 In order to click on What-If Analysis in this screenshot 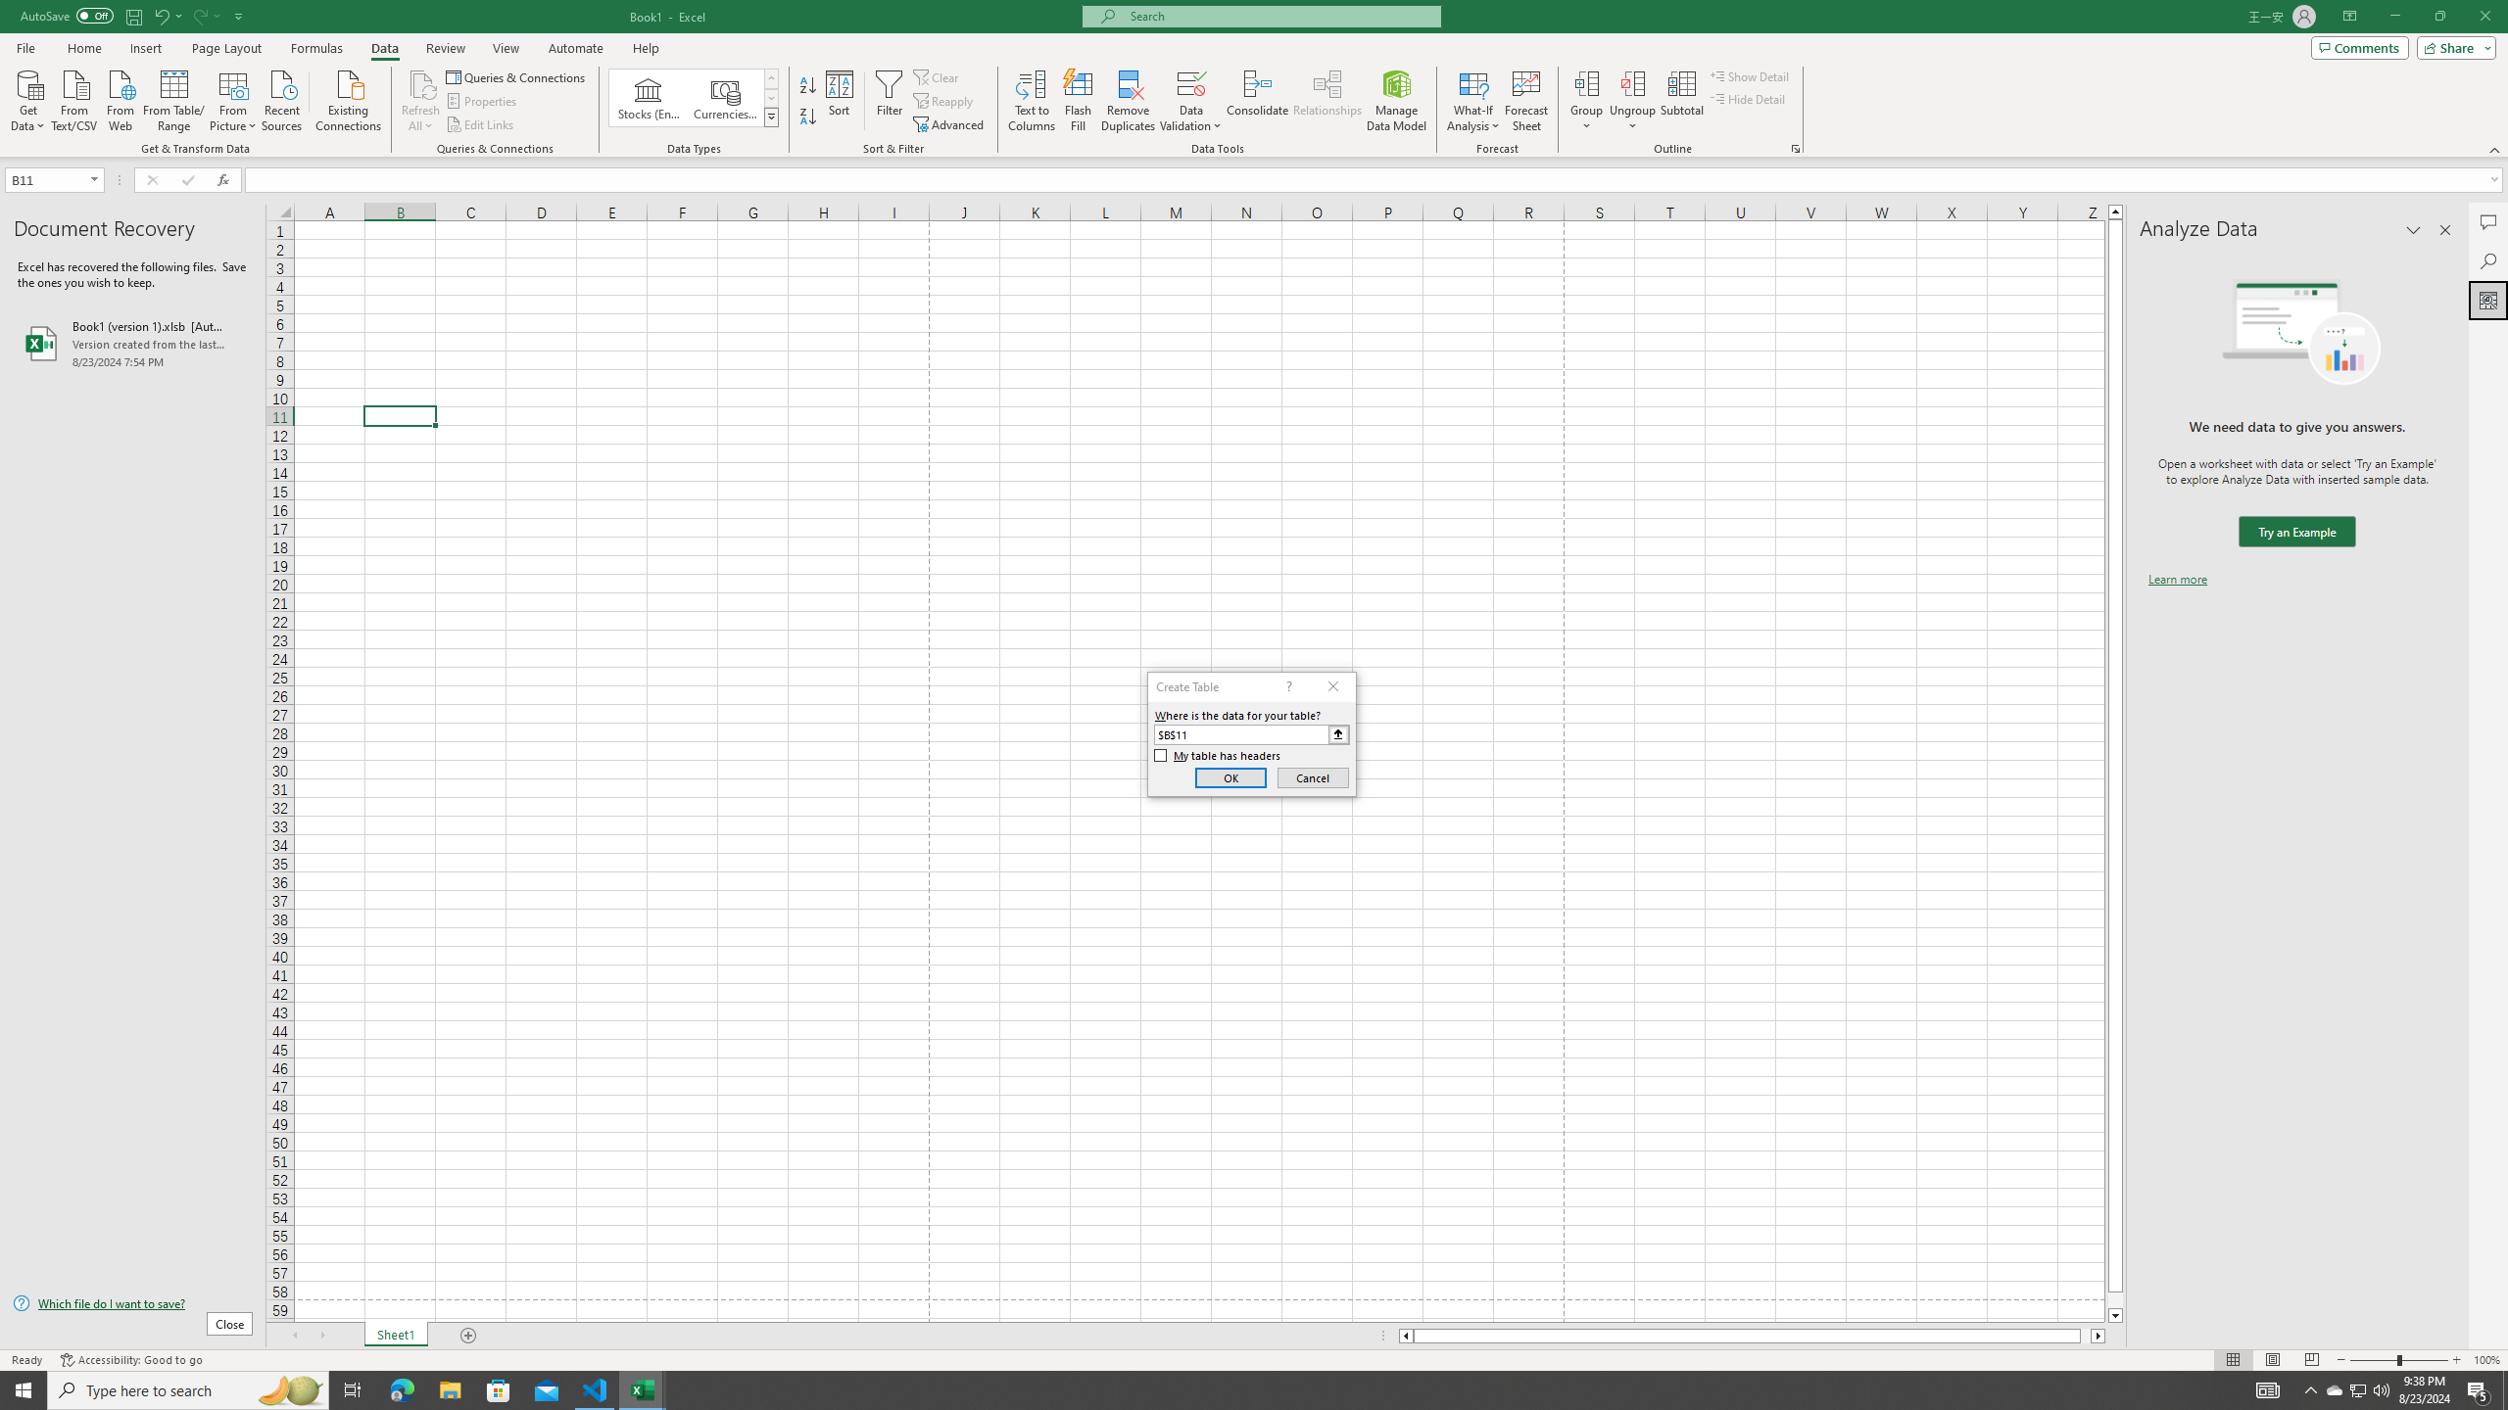, I will do `click(1473, 101)`.